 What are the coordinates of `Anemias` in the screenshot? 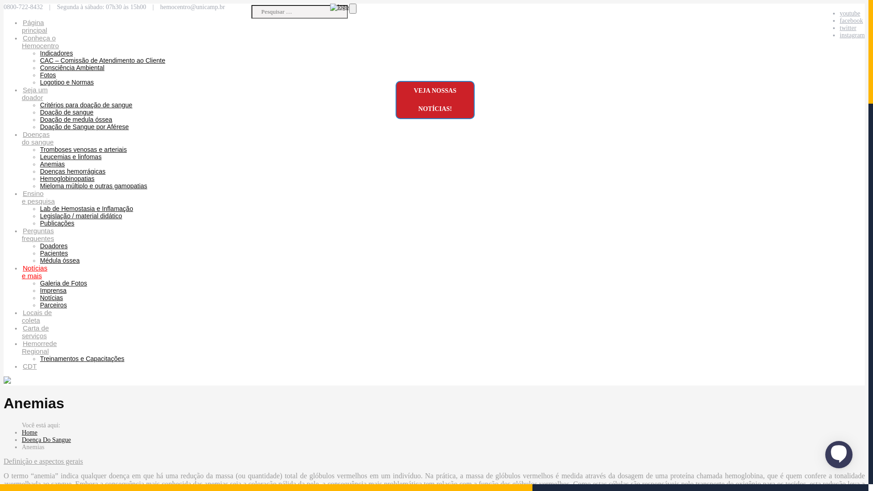 It's located at (52, 164).